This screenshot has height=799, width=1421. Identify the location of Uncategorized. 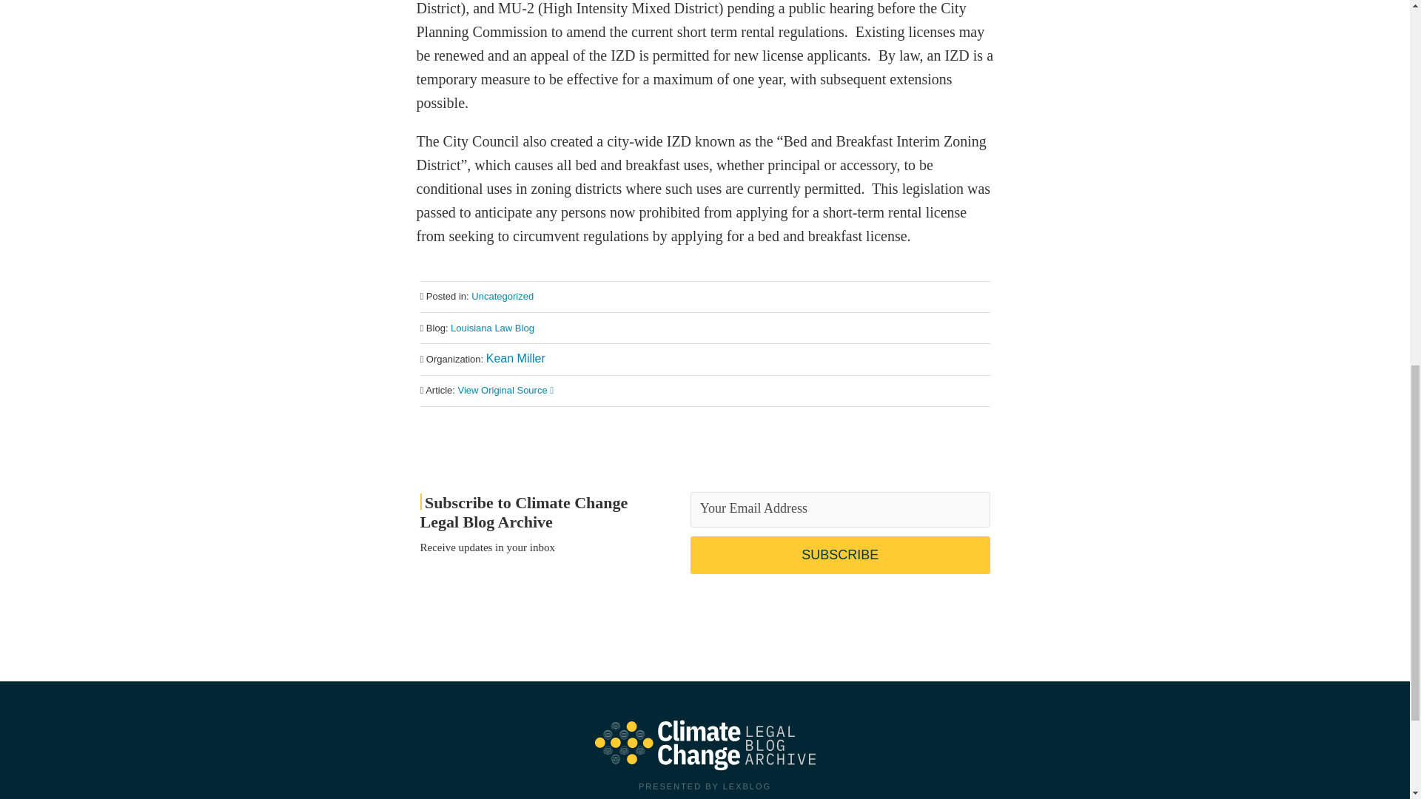
(503, 296).